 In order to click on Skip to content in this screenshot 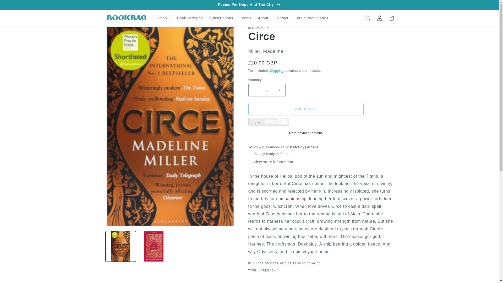, I will do `click(16, 6)`.